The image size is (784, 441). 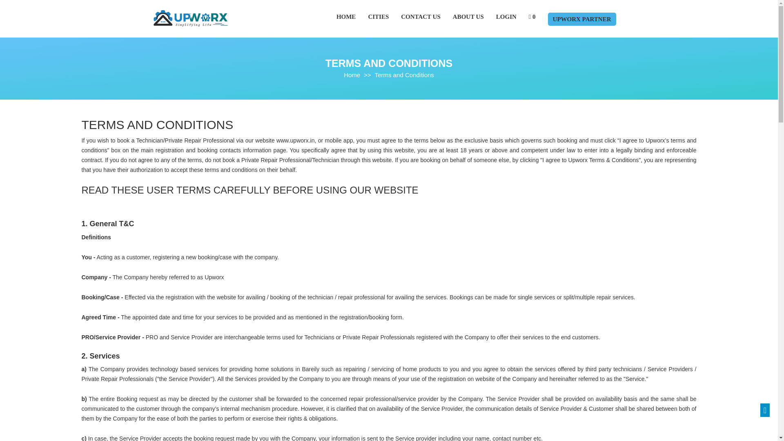 What do you see at coordinates (421, 16) in the screenshot?
I see `CONTACT US` at bounding box center [421, 16].